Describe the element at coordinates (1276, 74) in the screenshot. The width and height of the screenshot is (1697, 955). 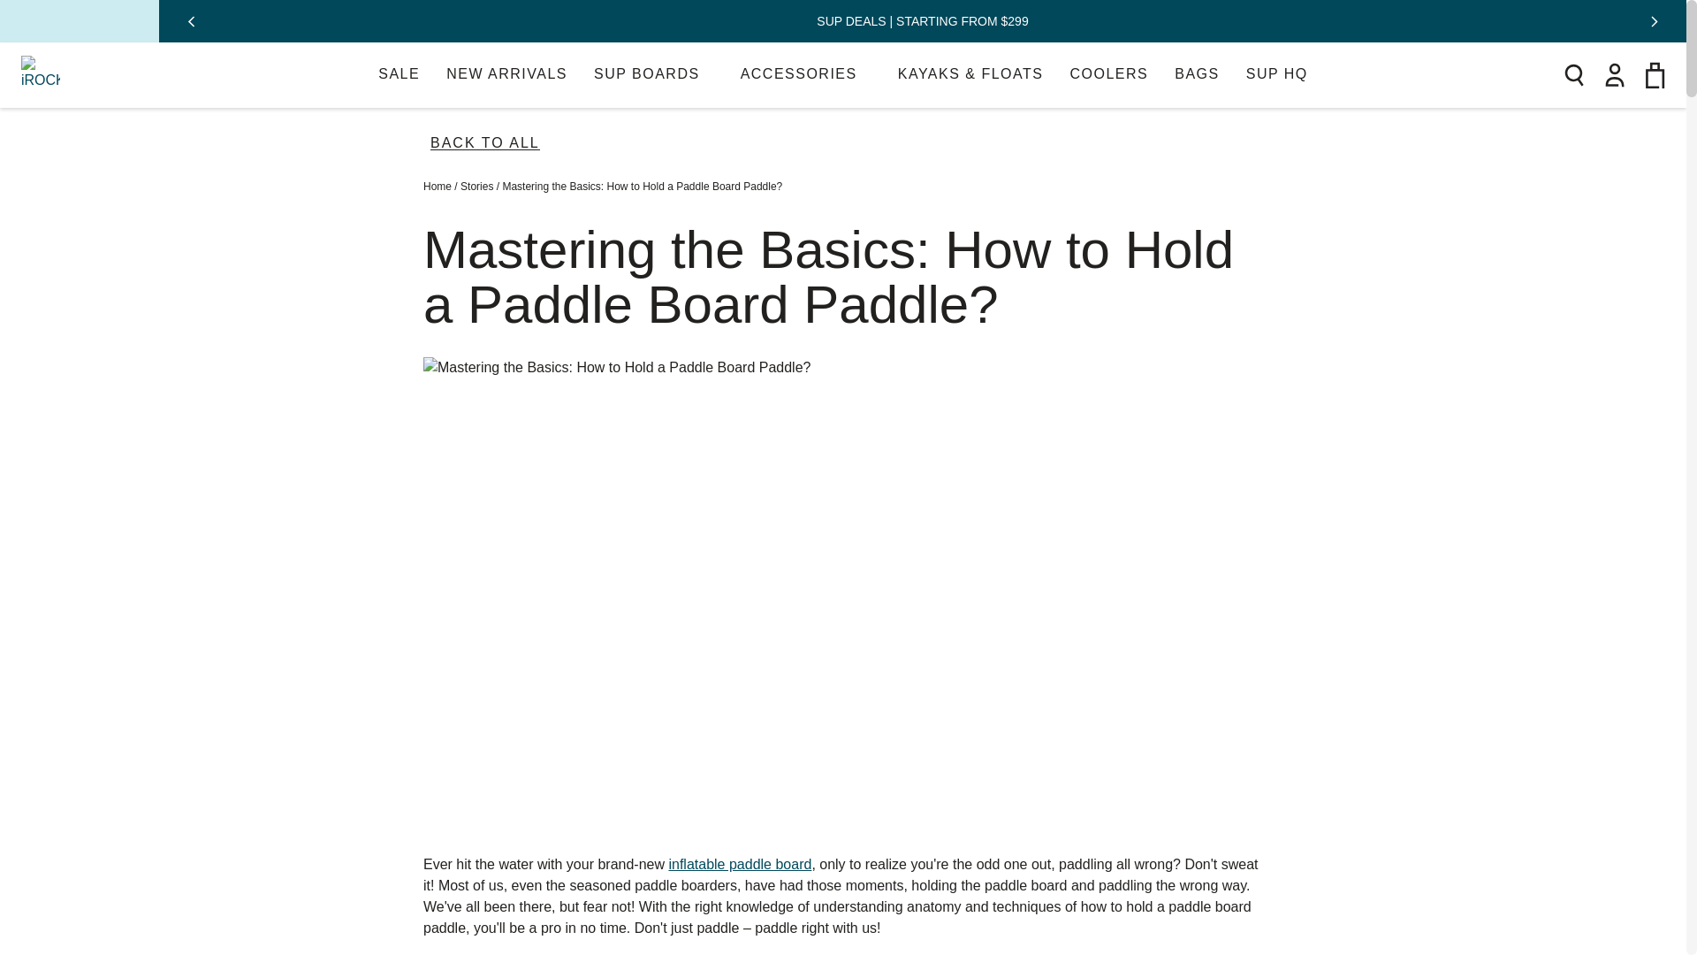
I see `SUP HQ` at that location.